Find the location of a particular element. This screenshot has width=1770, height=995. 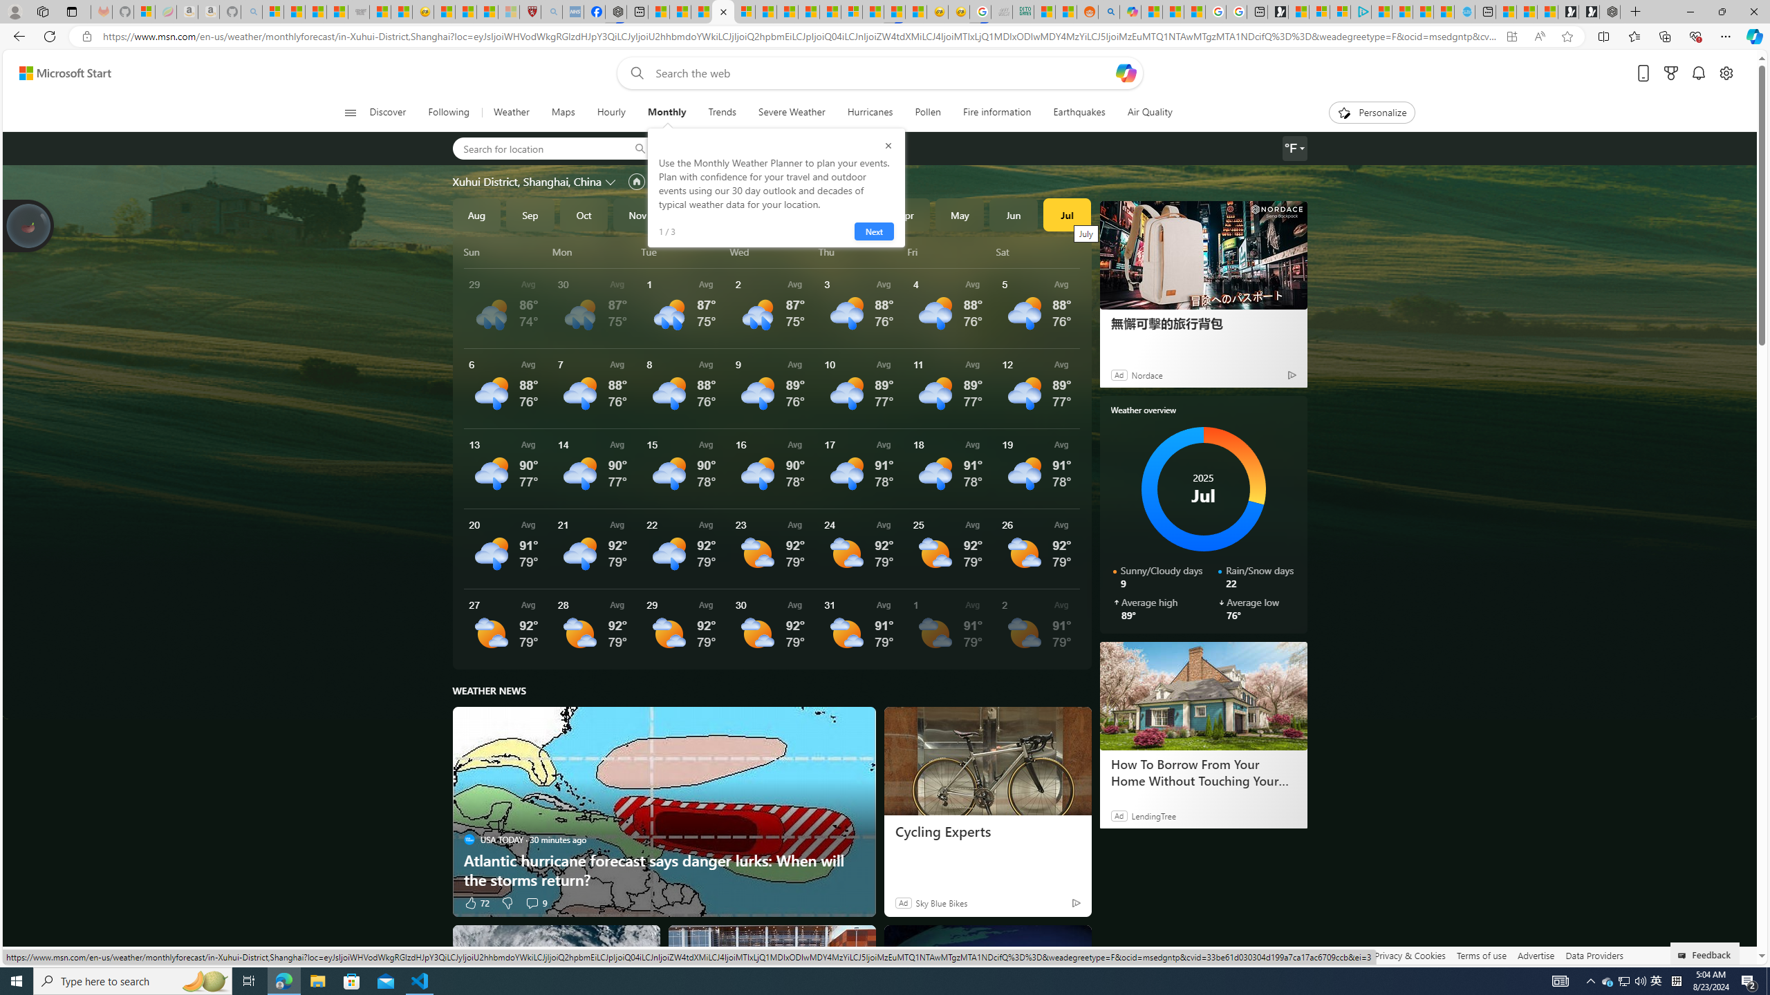

Discover is located at coordinates (394, 113).